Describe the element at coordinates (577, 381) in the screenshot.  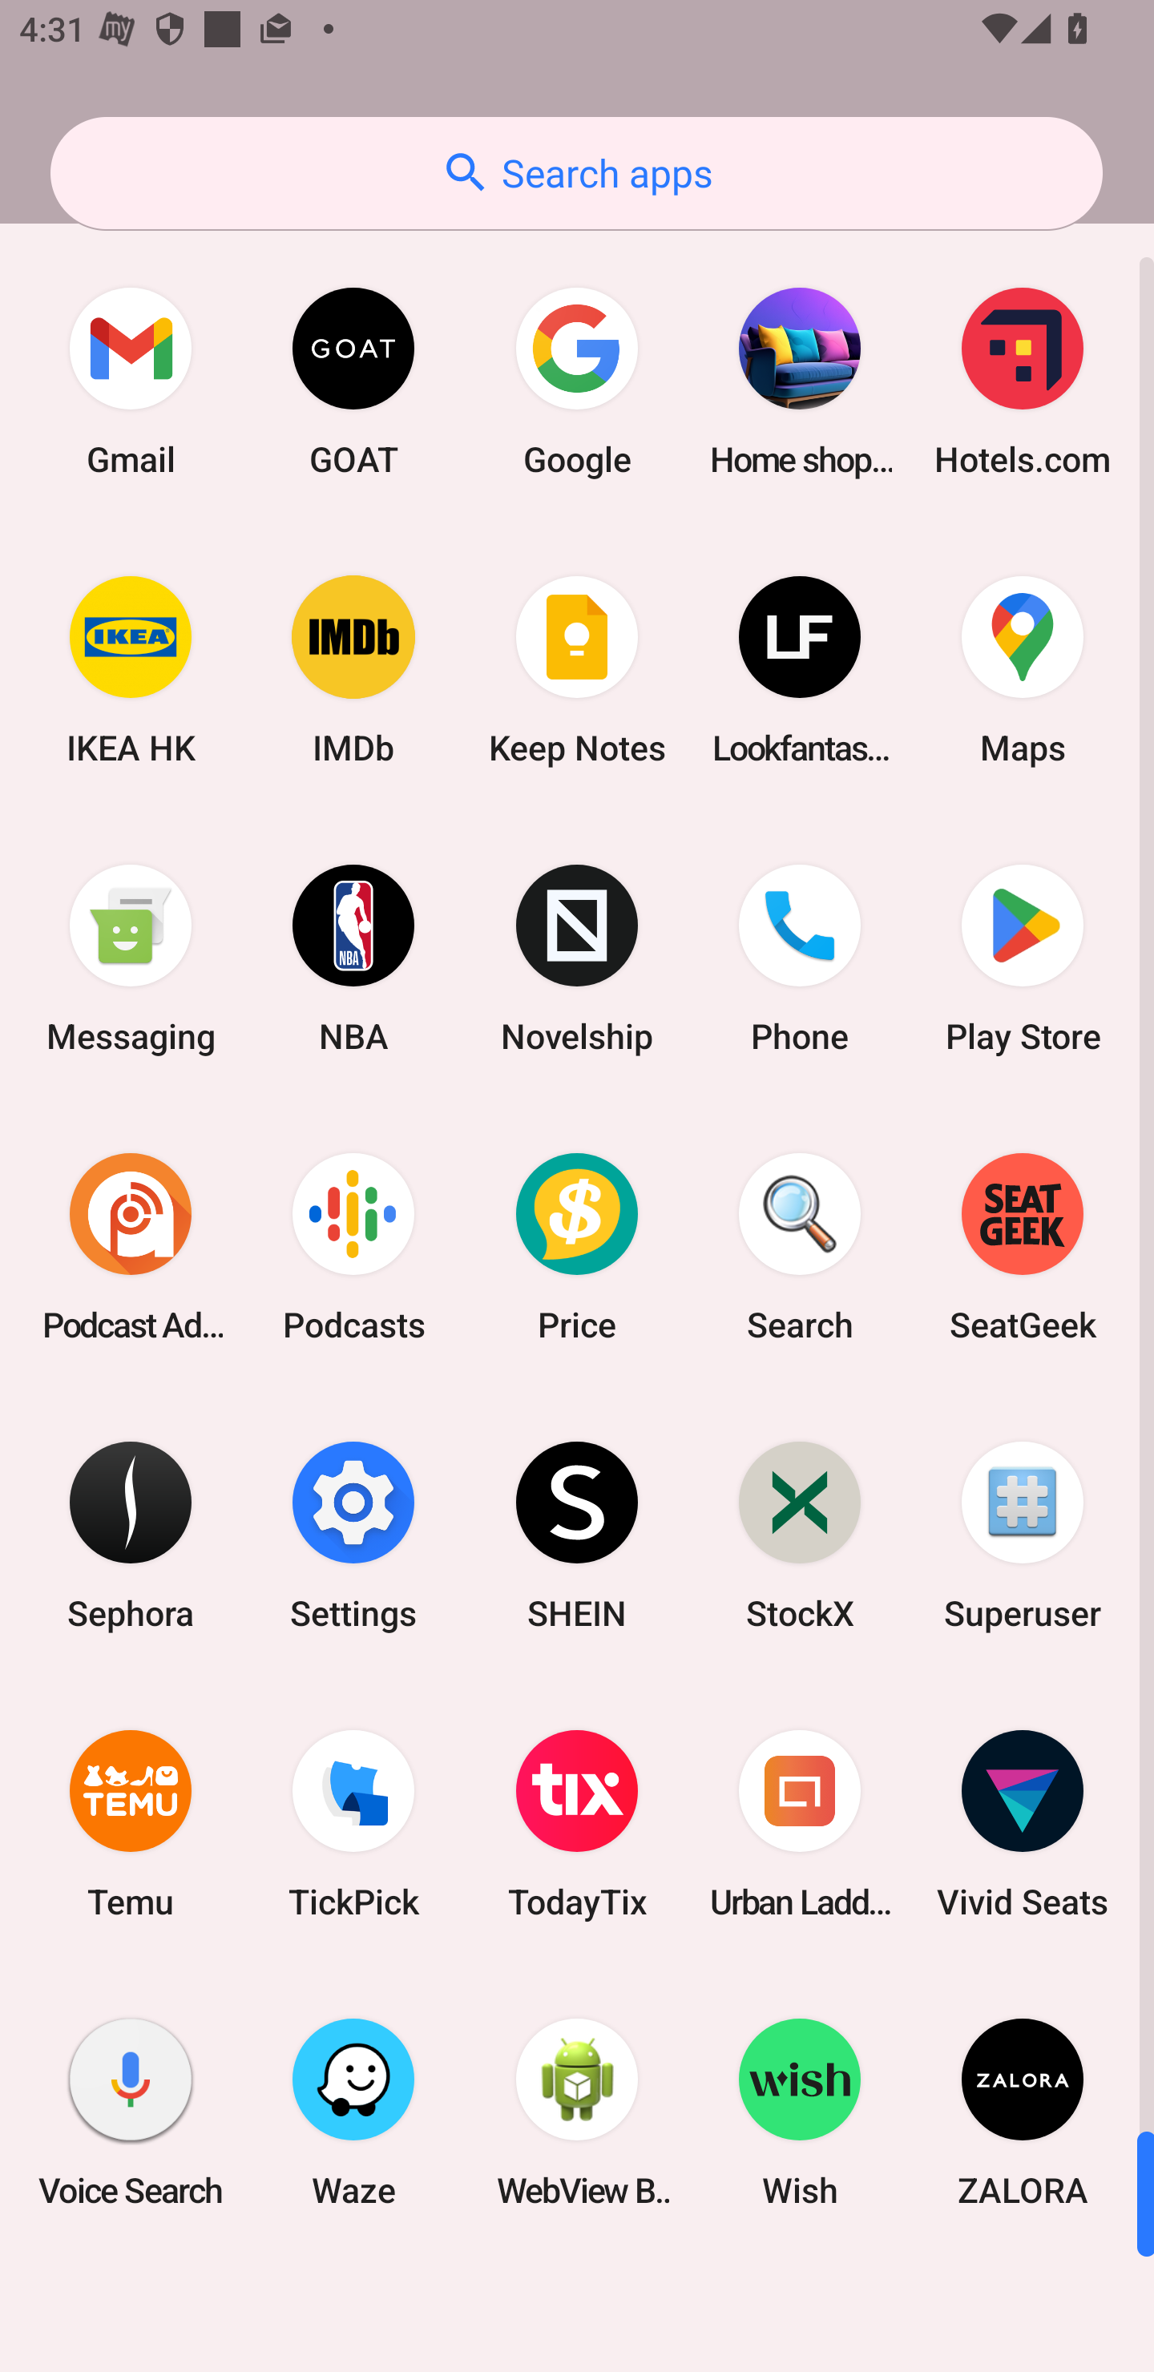
I see `Google` at that location.